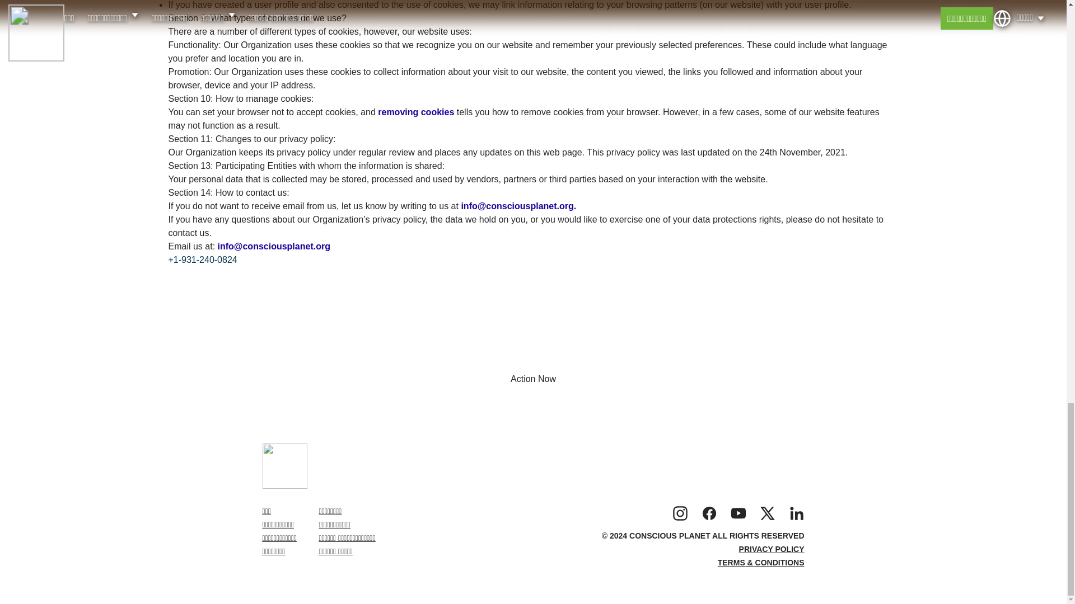  I want to click on removing cookies, so click(418, 112).